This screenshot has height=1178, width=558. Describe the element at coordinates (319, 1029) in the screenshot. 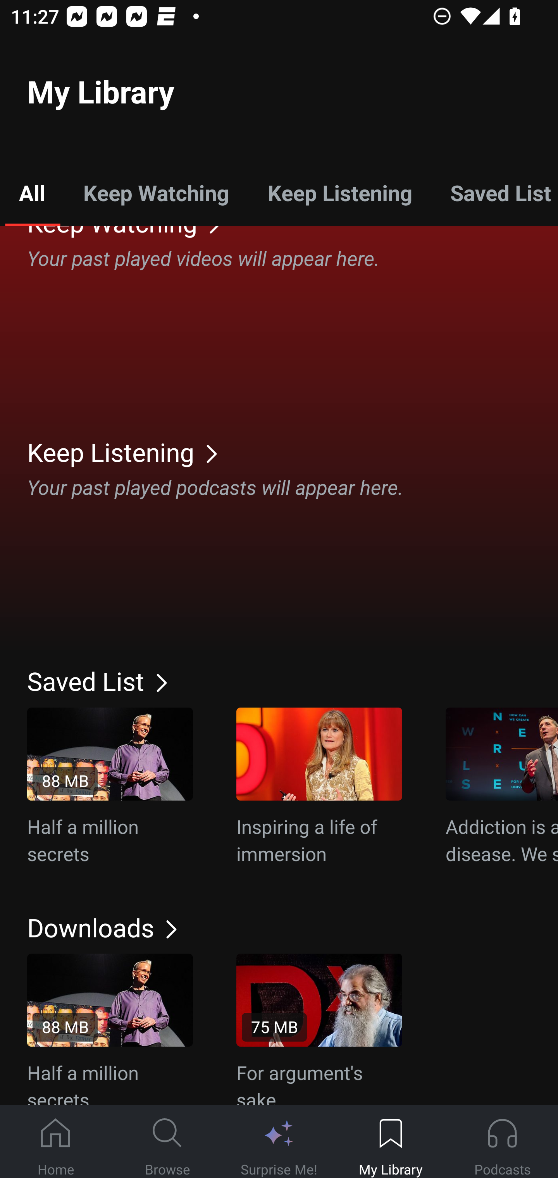

I see `75 MB For argument's sake` at that location.